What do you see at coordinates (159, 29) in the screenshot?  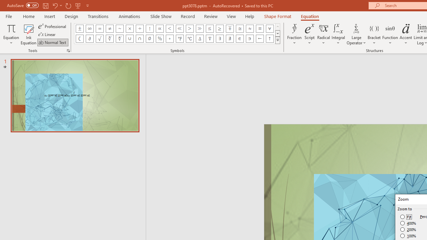 I see `Equation Symbol Proportional To` at bounding box center [159, 29].